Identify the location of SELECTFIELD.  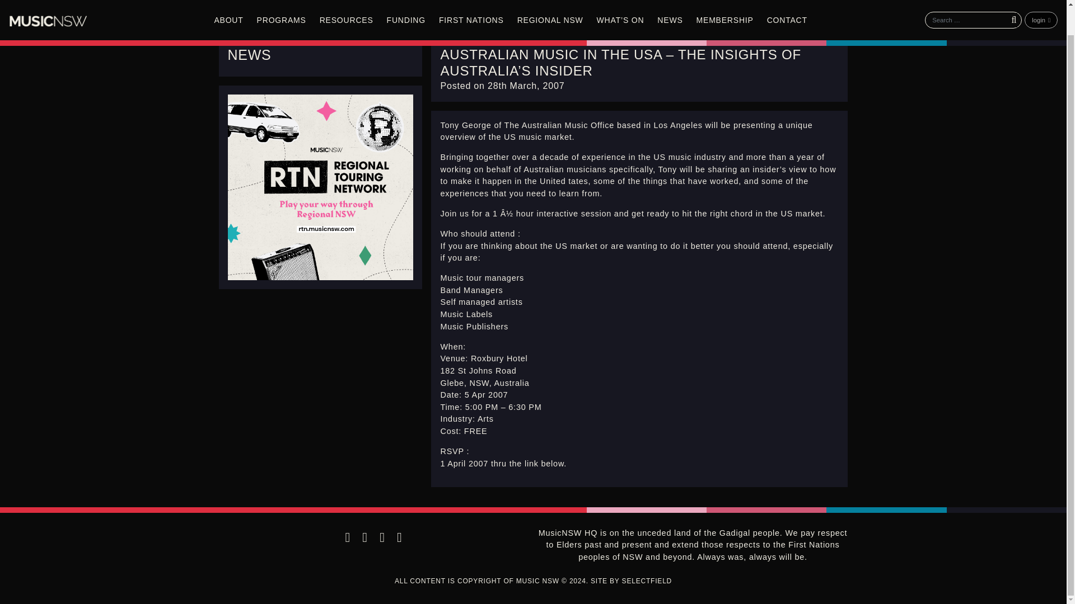
(647, 581).